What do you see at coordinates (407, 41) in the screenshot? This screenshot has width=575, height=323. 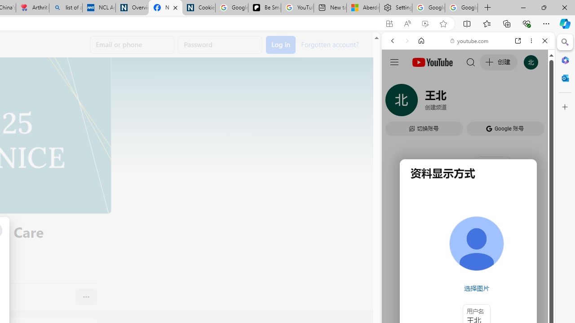 I see `Forward` at bounding box center [407, 41].